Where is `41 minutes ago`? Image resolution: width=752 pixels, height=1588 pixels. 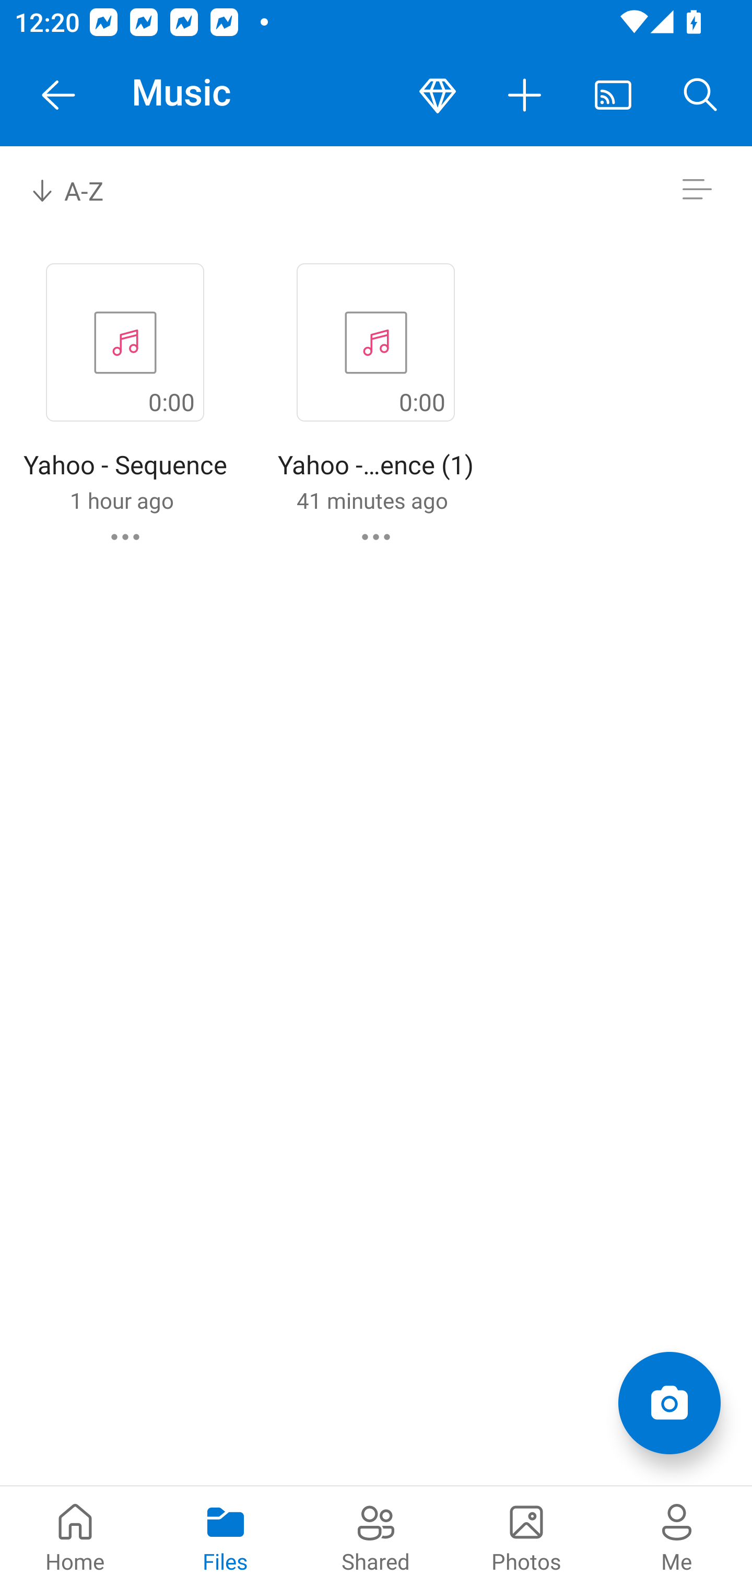
41 minutes ago is located at coordinates (372, 500).